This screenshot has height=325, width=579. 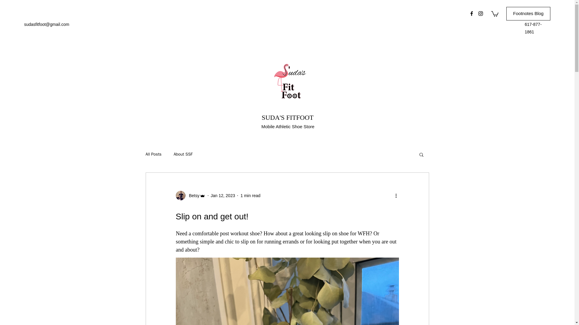 What do you see at coordinates (190, 196) in the screenshot?
I see `Betsy` at bounding box center [190, 196].